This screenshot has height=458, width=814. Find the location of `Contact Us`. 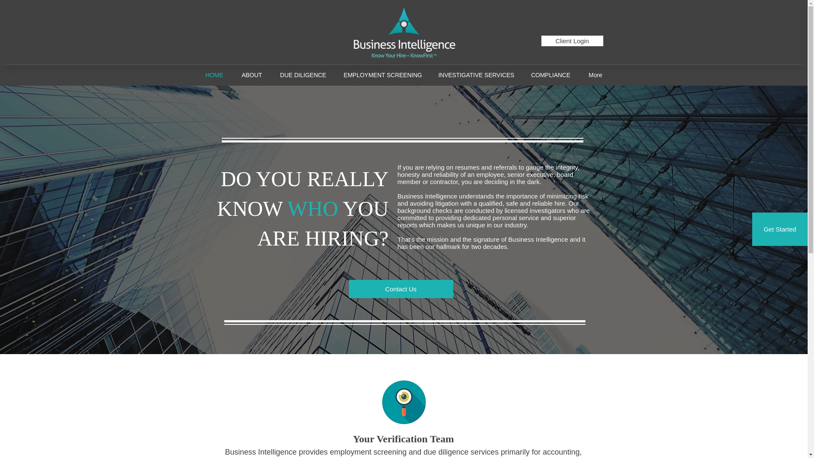

Contact Us is located at coordinates (400, 289).